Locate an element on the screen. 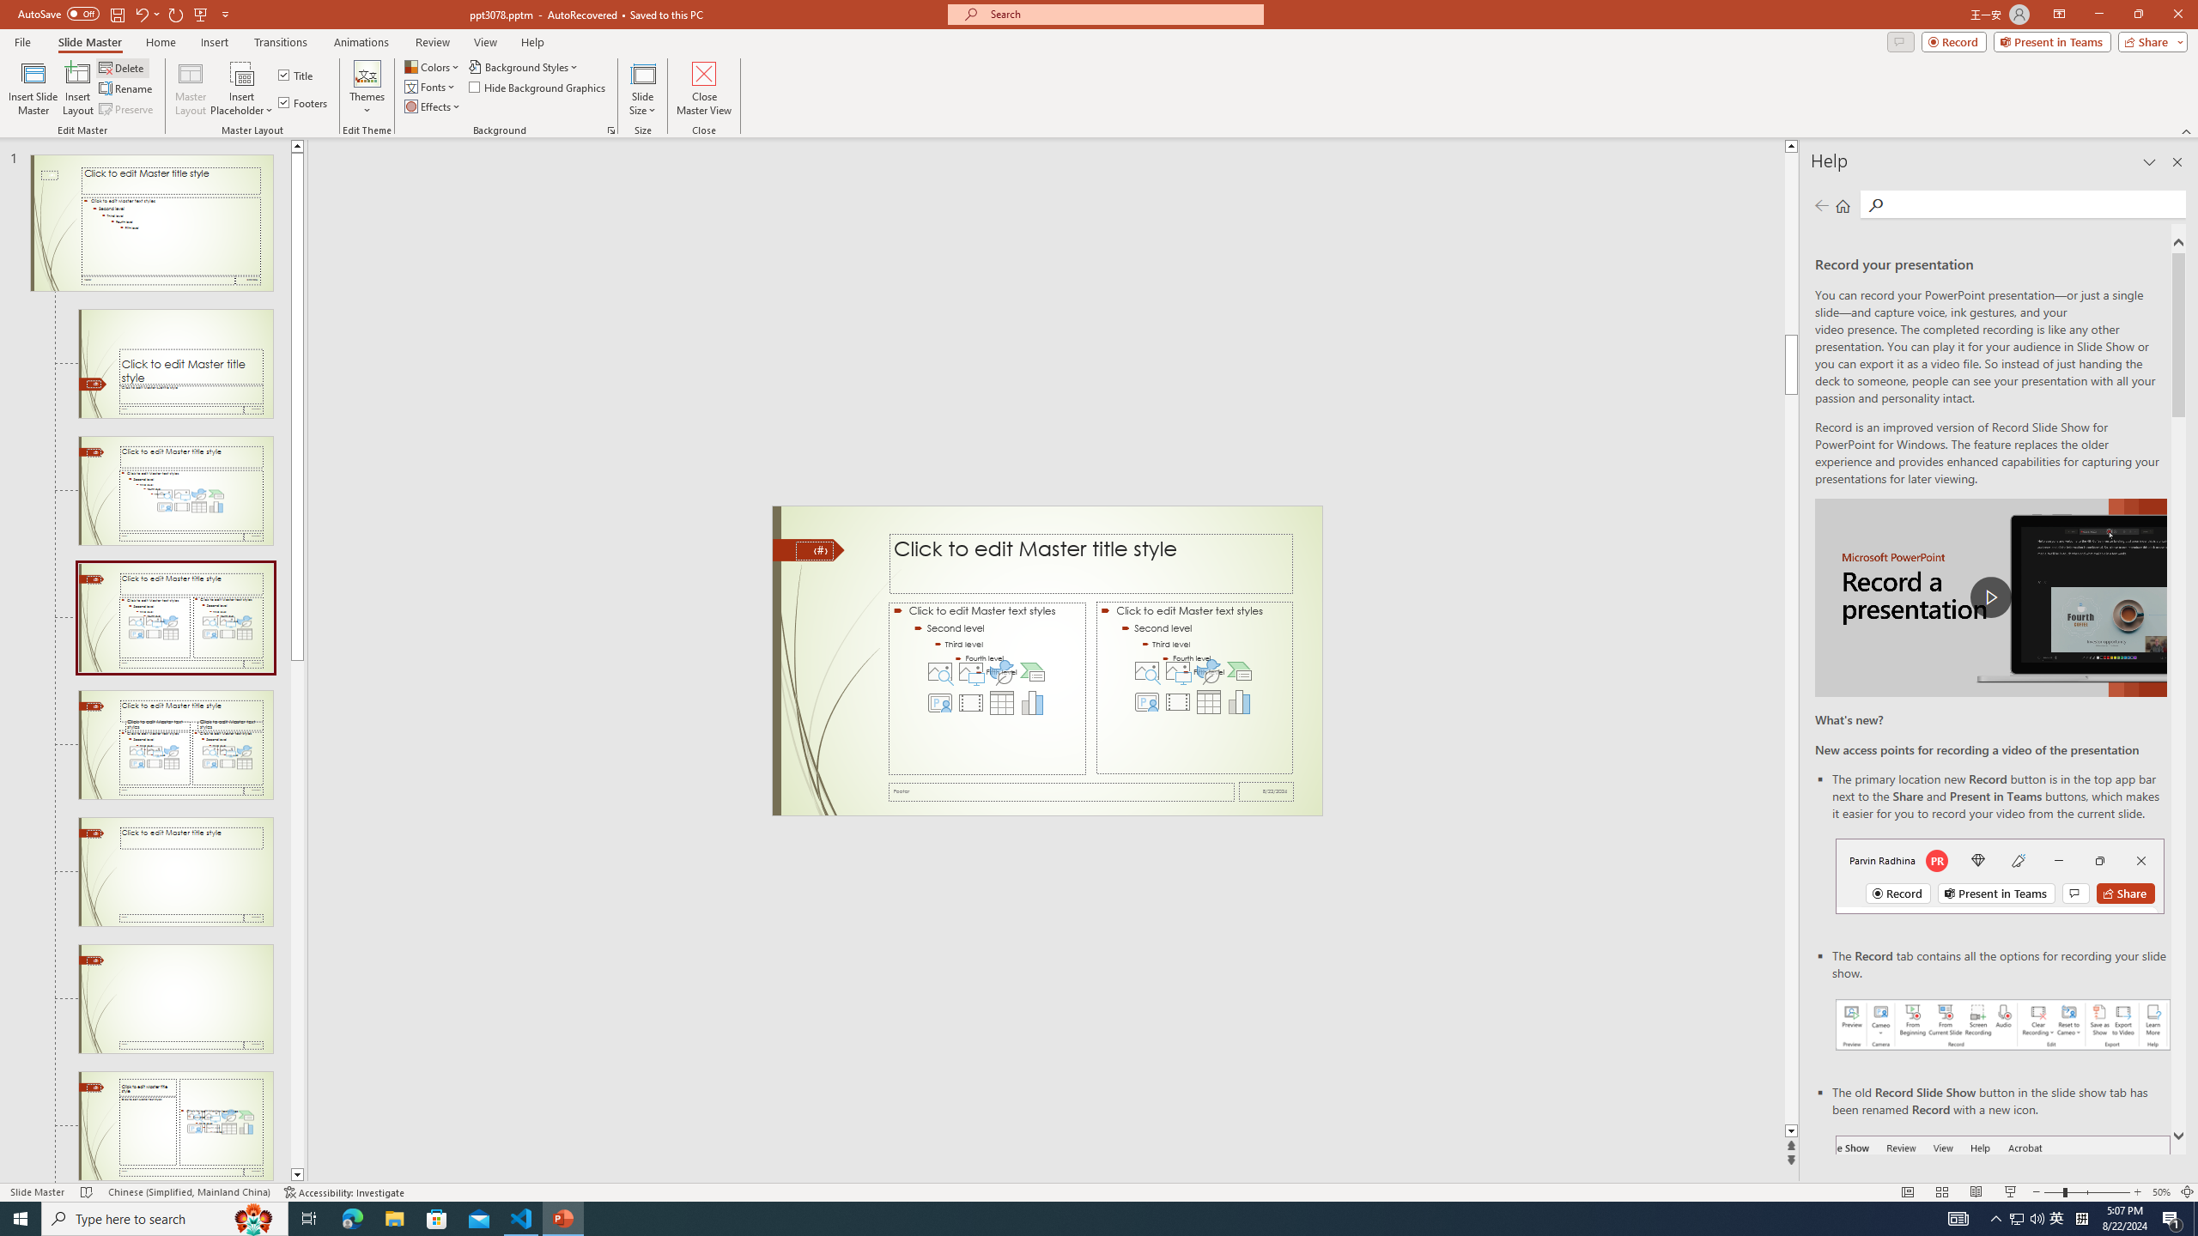 The width and height of the screenshot is (2198, 1236). Search is located at coordinates (2033, 204).